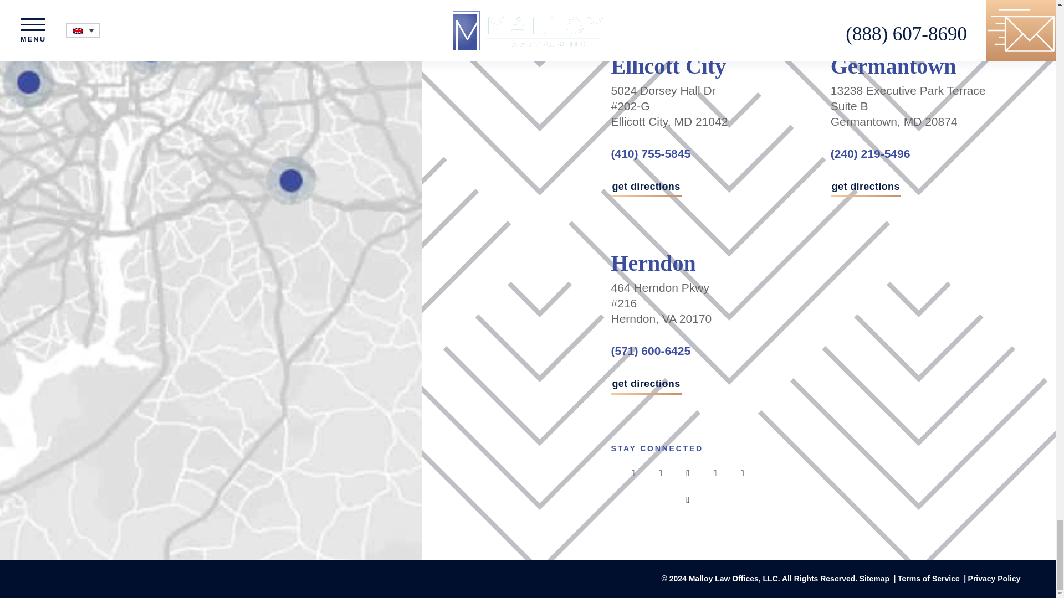 The height and width of the screenshot is (598, 1064). I want to click on Call us, so click(871, 153).